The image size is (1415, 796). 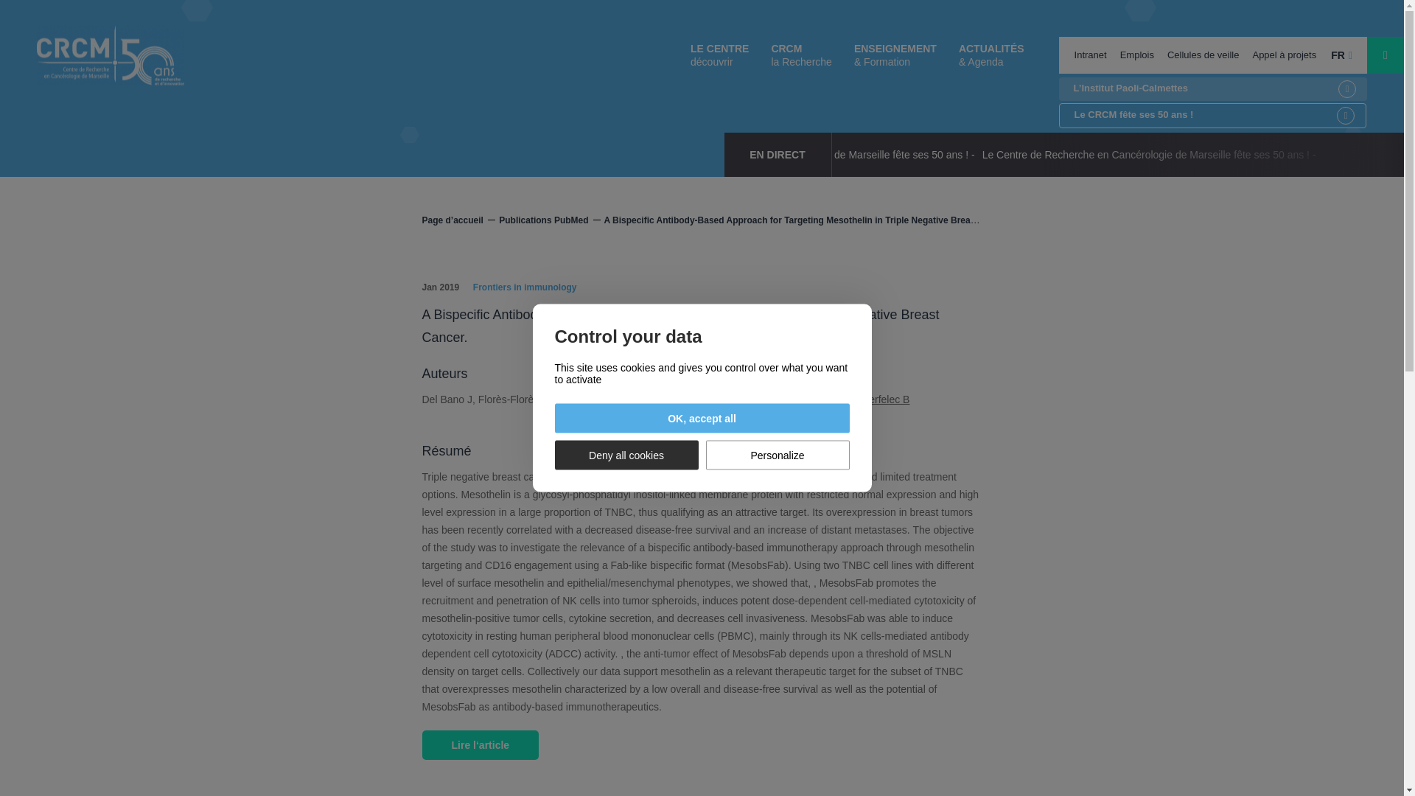 I want to click on Castellano R, so click(x=737, y=399).